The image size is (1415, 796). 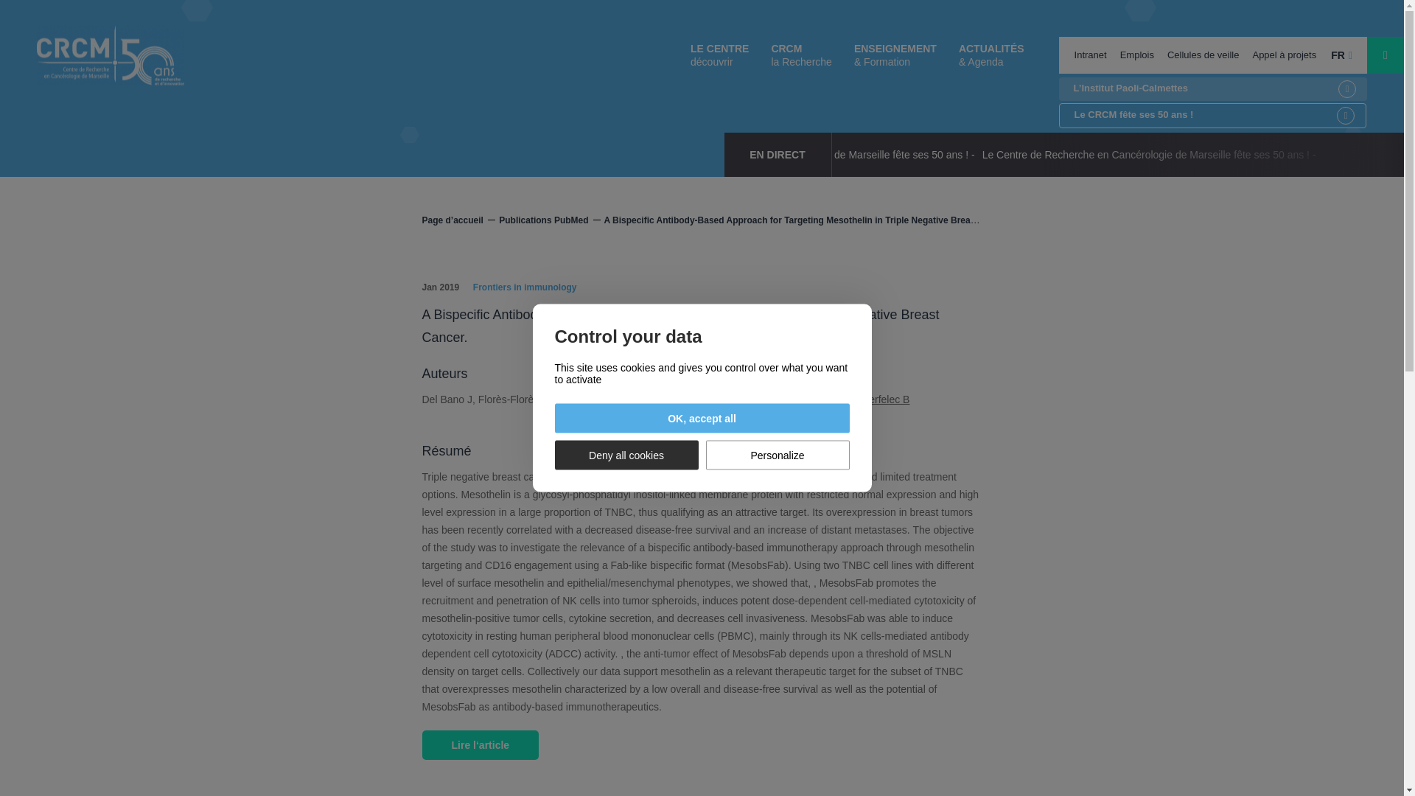 I want to click on Castellano R, so click(x=737, y=399).